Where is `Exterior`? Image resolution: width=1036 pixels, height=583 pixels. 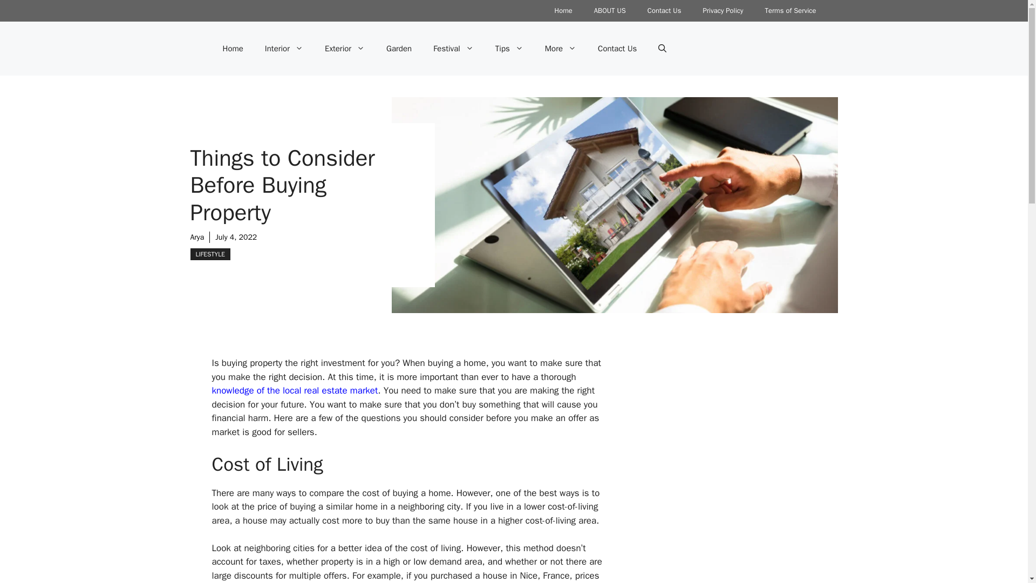 Exterior is located at coordinates (344, 49).